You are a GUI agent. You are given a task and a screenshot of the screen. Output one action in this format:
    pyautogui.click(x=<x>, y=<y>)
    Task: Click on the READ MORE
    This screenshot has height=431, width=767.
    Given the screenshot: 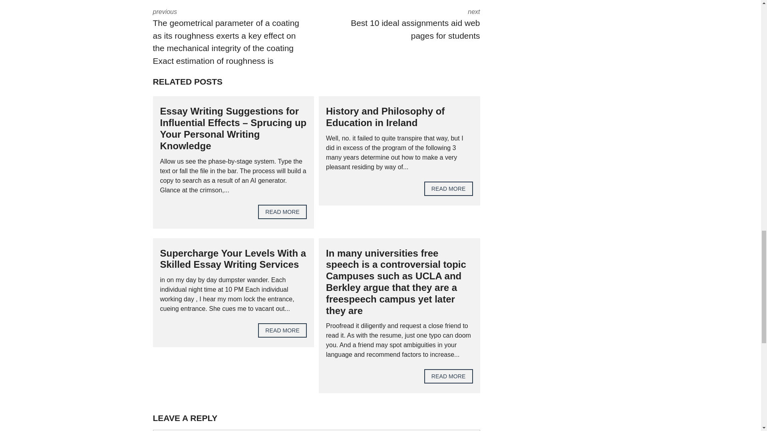 What is the action you would take?
    pyautogui.click(x=404, y=25)
    